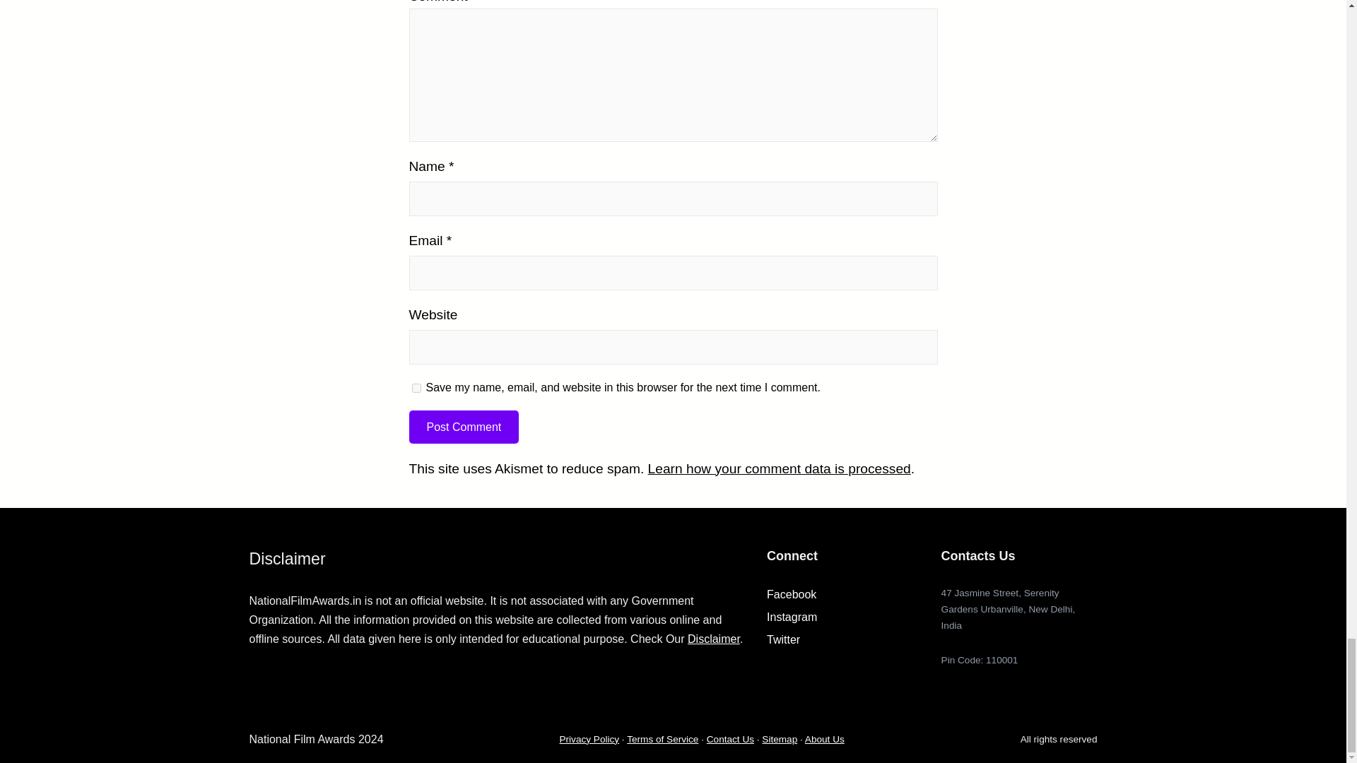 The width and height of the screenshot is (1357, 763). Describe the element at coordinates (589, 739) in the screenshot. I see `Privacy Policy` at that location.